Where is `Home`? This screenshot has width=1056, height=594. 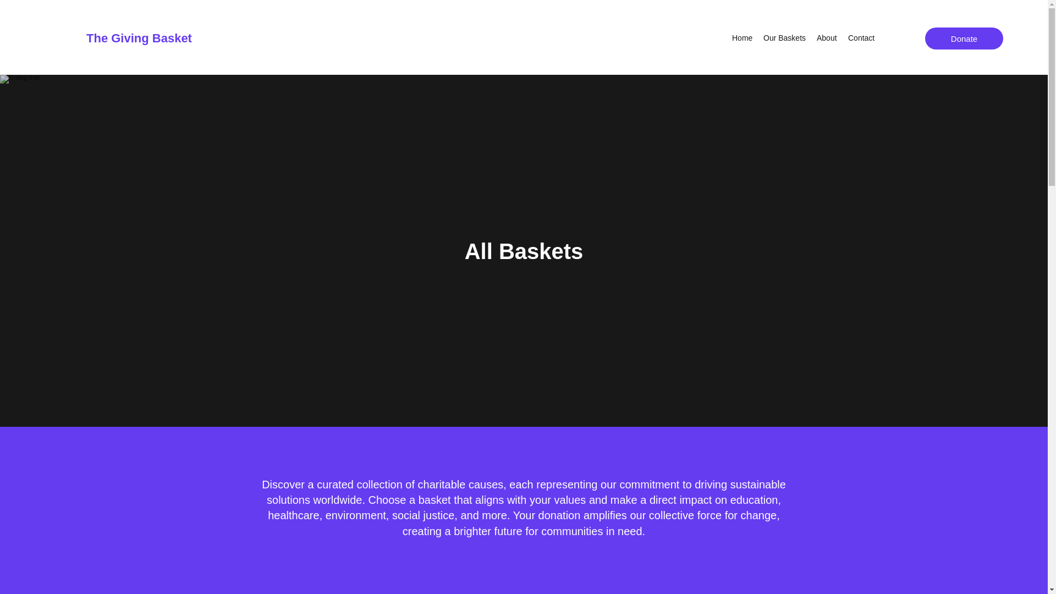
Home is located at coordinates (742, 38).